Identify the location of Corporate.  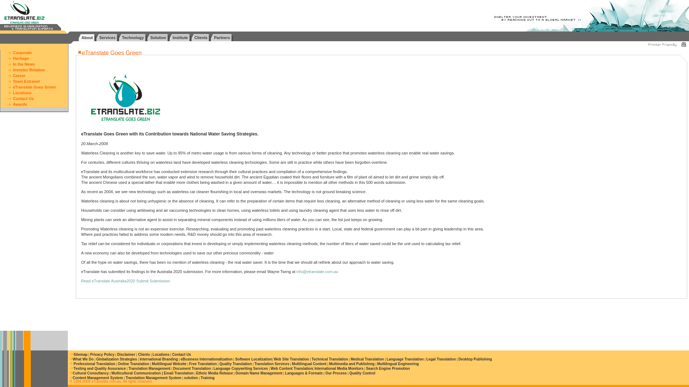
(22, 53).